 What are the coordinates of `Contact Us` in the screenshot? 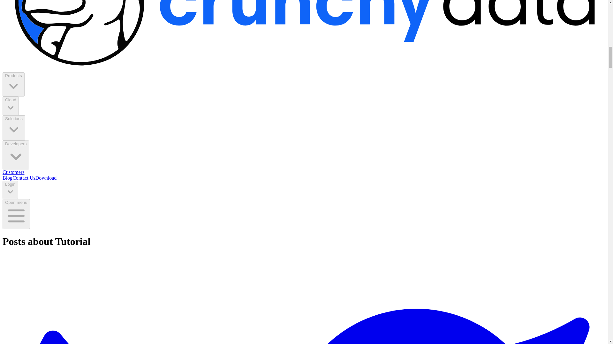 It's located at (24, 178).